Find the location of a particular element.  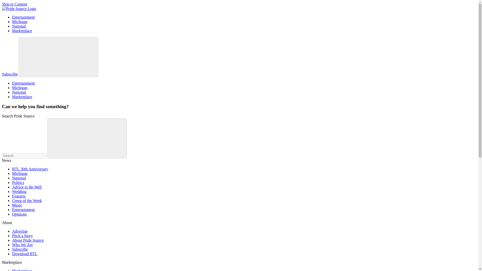

Politics is located at coordinates (18, 182).